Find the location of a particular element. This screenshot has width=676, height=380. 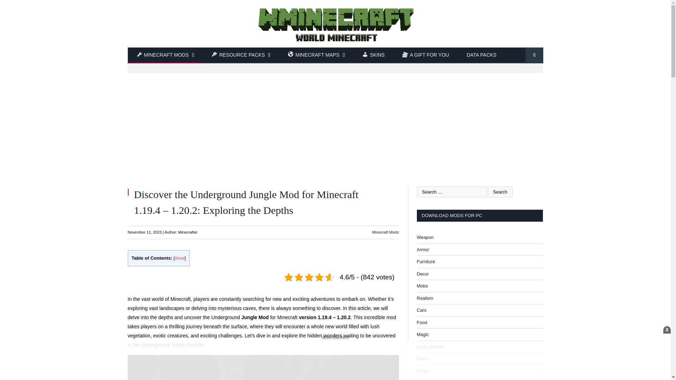

World Minecraft is located at coordinates (335, 24).